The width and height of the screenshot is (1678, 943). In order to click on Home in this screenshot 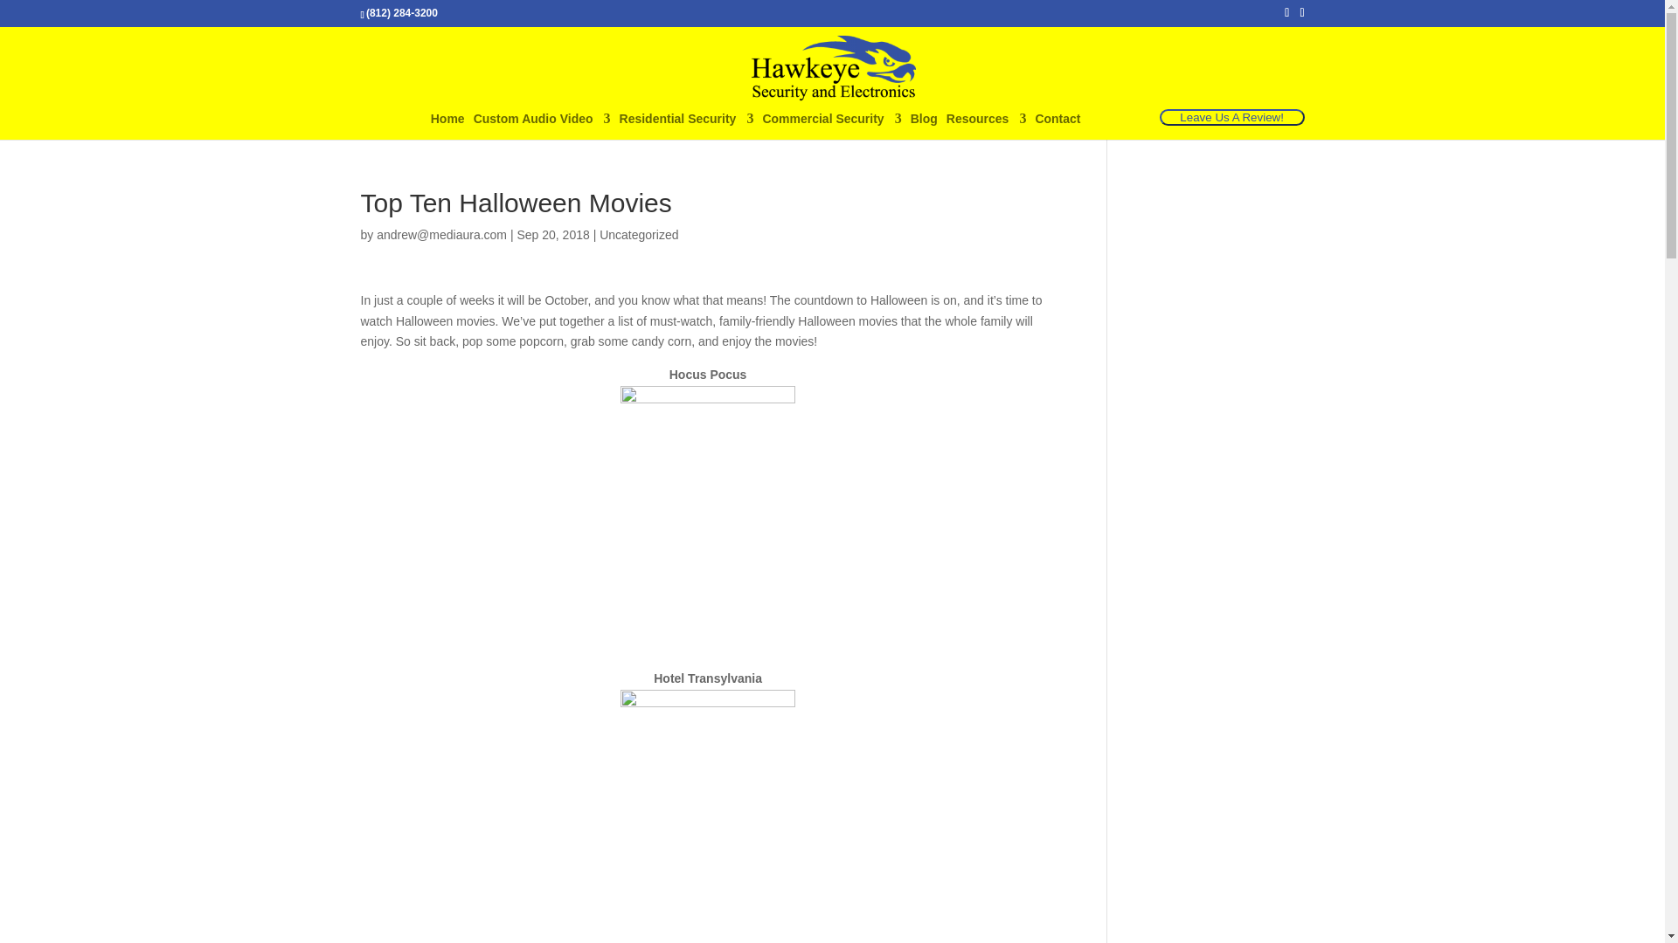, I will do `click(447, 126)`.